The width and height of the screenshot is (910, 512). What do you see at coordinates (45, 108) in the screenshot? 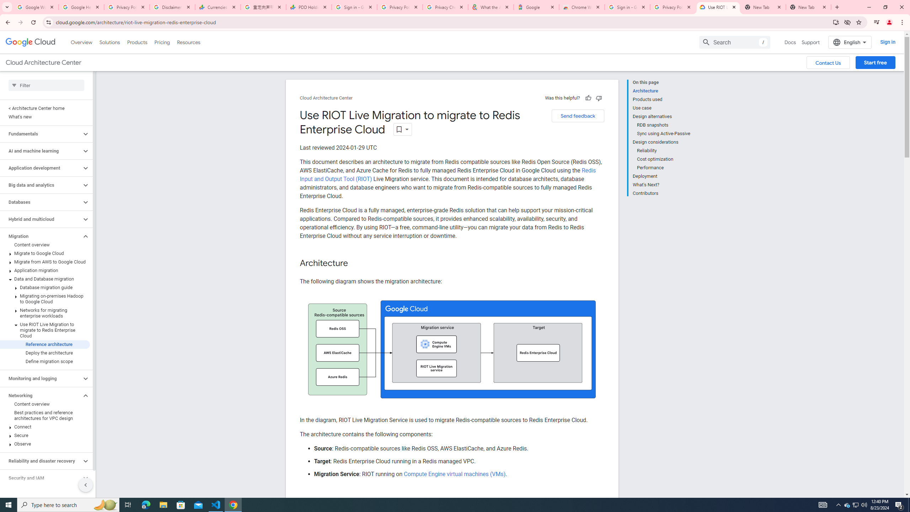
I see `< Architecture Center home` at bounding box center [45, 108].